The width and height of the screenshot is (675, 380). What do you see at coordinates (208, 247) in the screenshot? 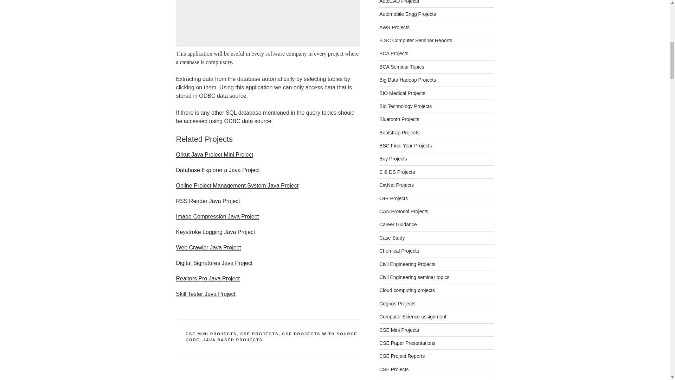
I see `Web Crawler Java Project` at bounding box center [208, 247].